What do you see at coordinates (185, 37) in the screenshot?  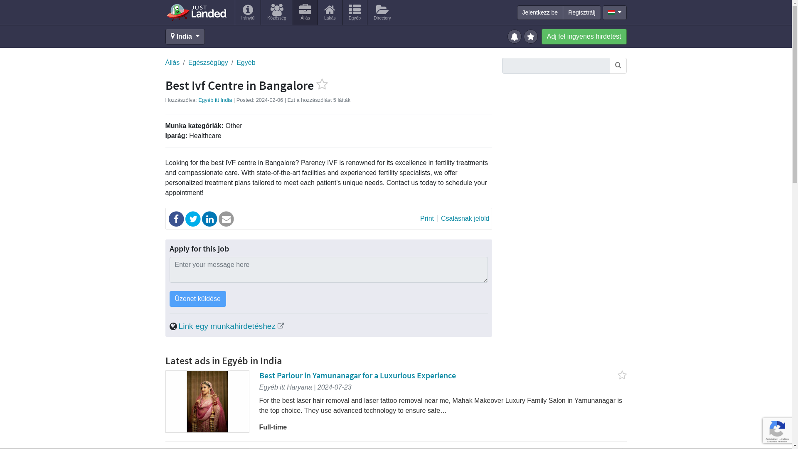 I see `Change location` at bounding box center [185, 37].